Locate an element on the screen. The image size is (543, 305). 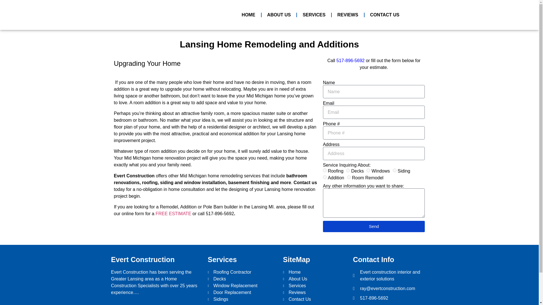
Roofing is located at coordinates (325, 171).